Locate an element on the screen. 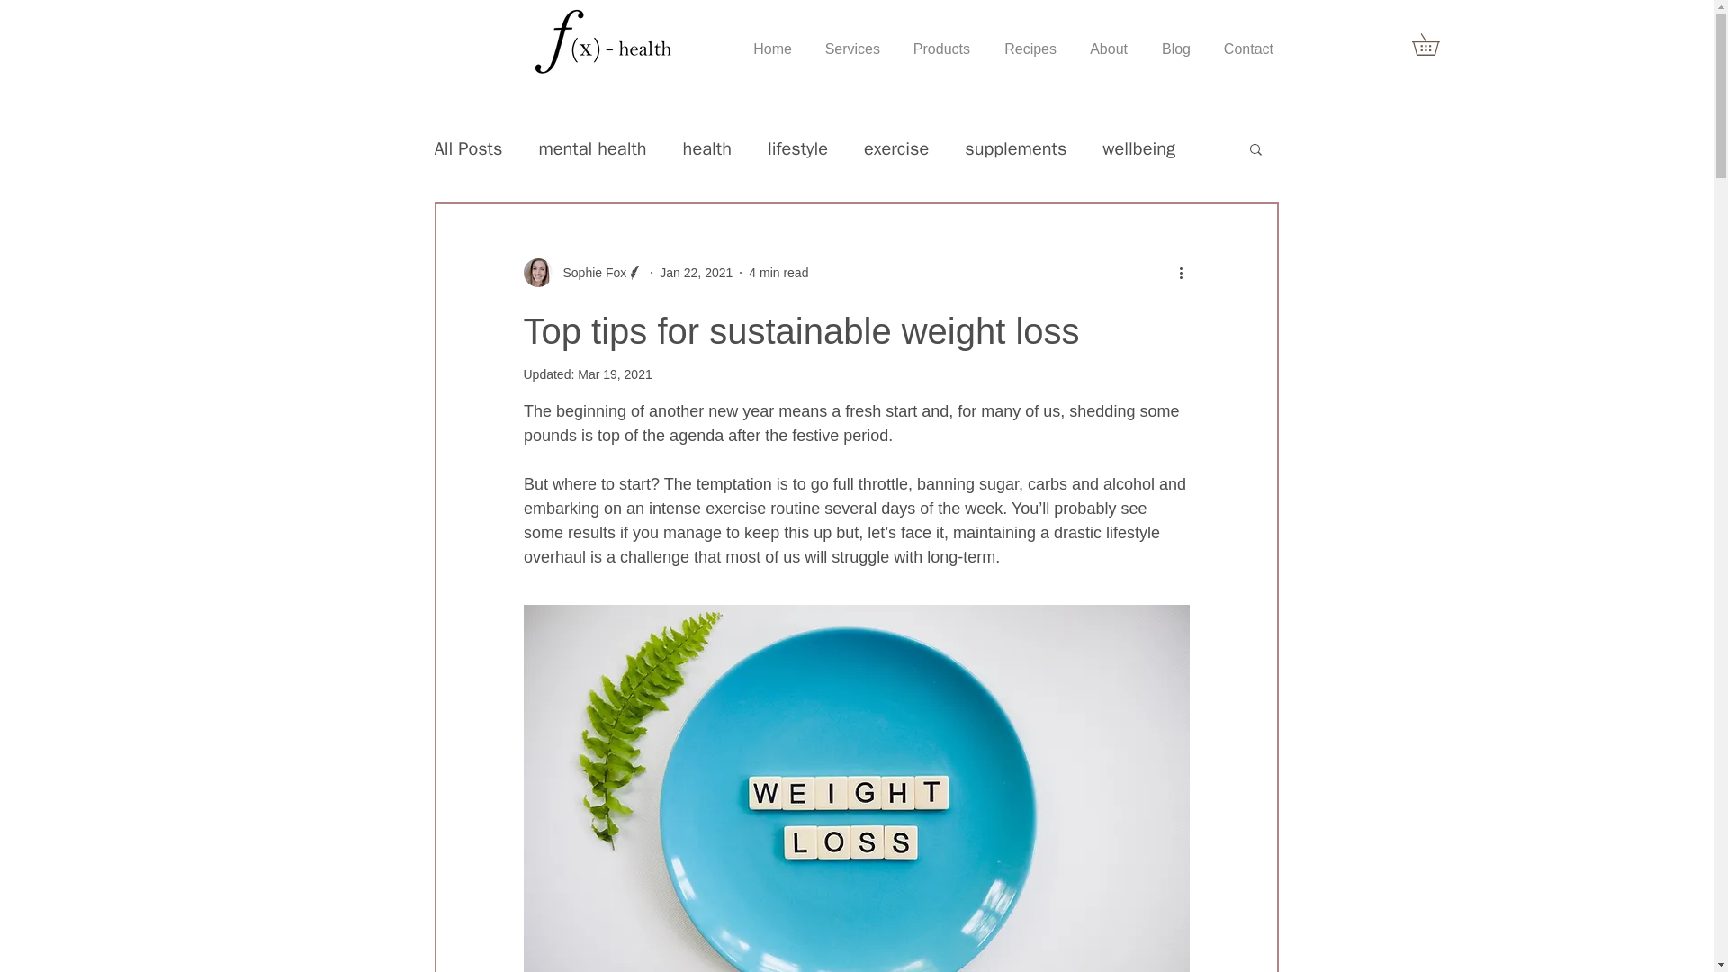  Sophie Fox is located at coordinates (583, 272).